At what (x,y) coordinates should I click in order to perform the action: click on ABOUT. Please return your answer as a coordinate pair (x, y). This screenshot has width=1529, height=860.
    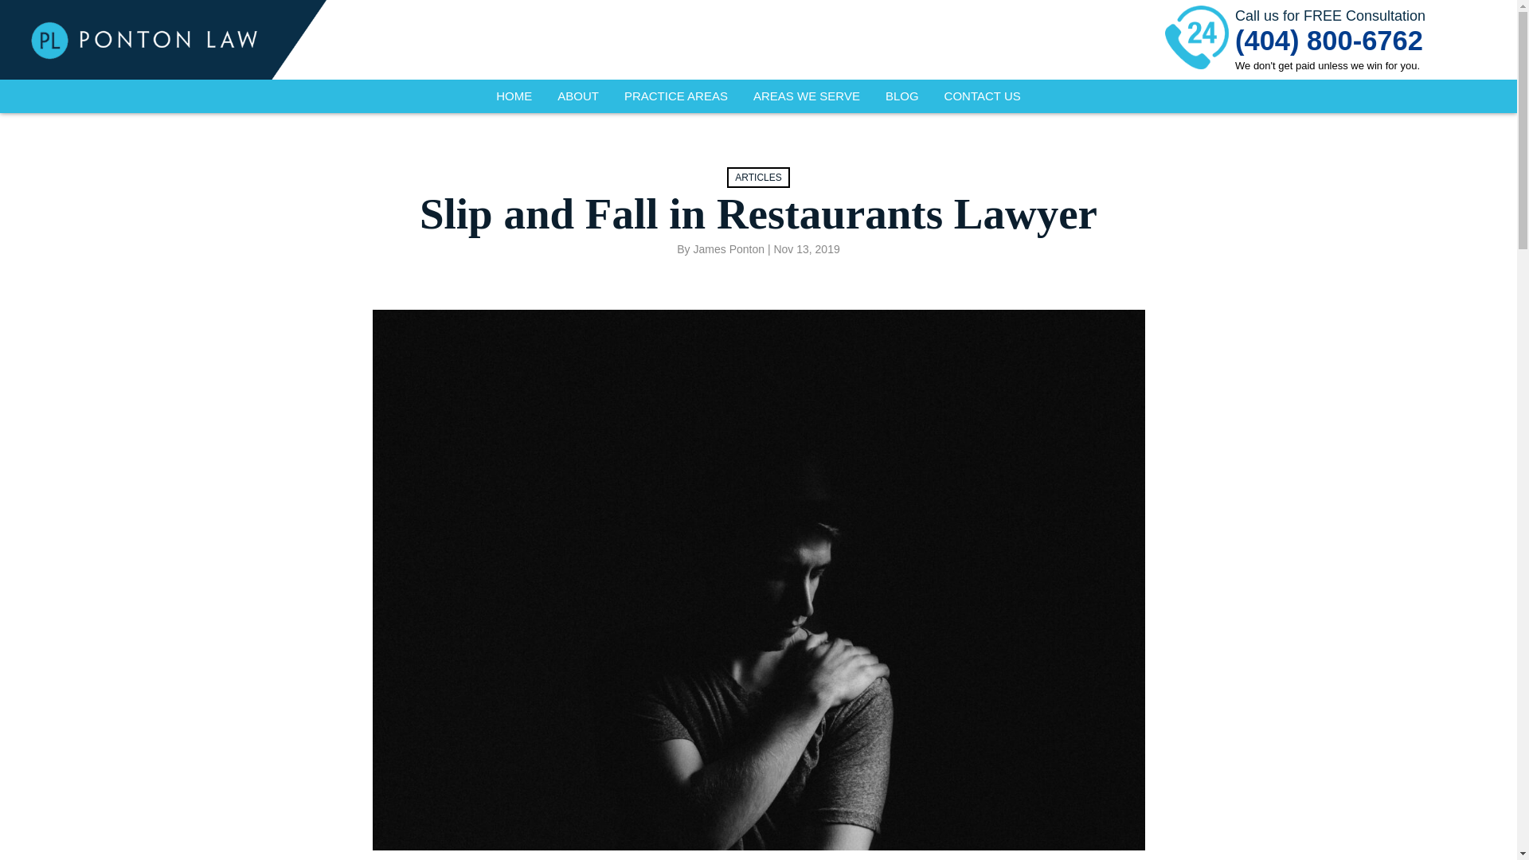
    Looking at the image, I should click on (578, 96).